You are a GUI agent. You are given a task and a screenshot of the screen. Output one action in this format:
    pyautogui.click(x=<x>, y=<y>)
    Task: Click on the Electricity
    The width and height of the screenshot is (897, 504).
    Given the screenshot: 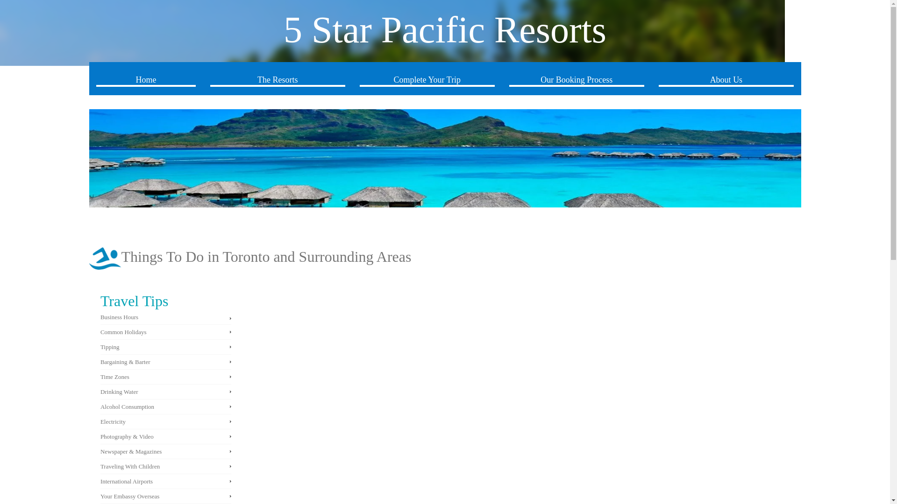 What is the action you would take?
    pyautogui.click(x=113, y=422)
    